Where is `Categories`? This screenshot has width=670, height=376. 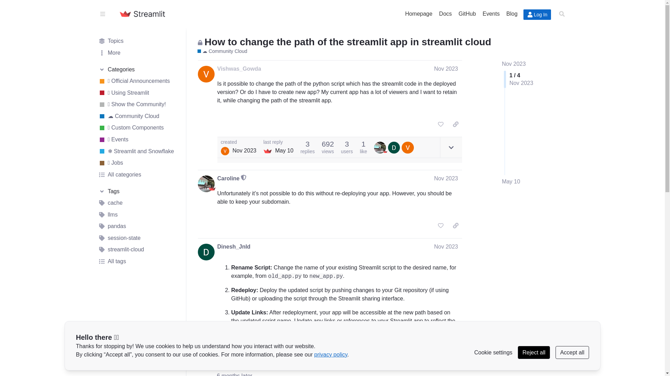
Categories is located at coordinates (139, 70).